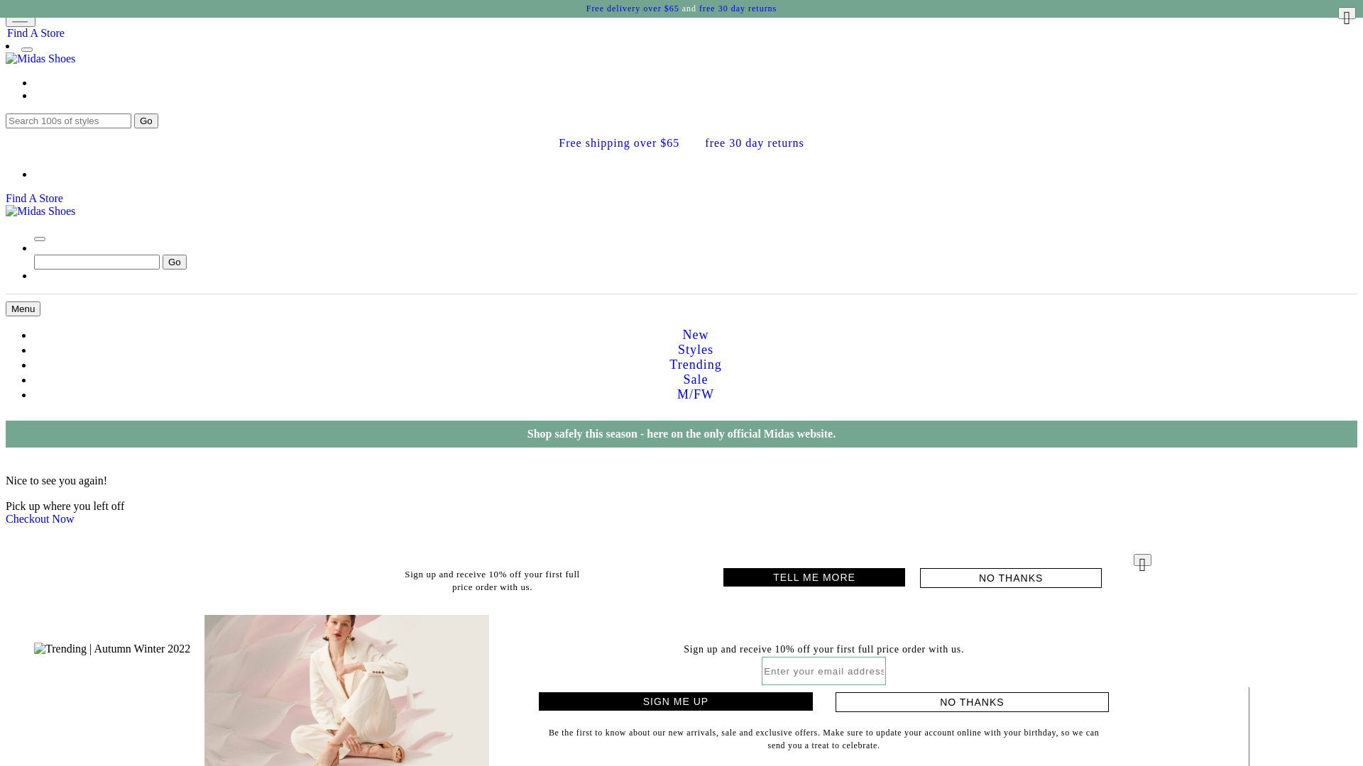 This screenshot has width=1363, height=766. Describe the element at coordinates (175, 262) in the screenshot. I see `Go` at that location.